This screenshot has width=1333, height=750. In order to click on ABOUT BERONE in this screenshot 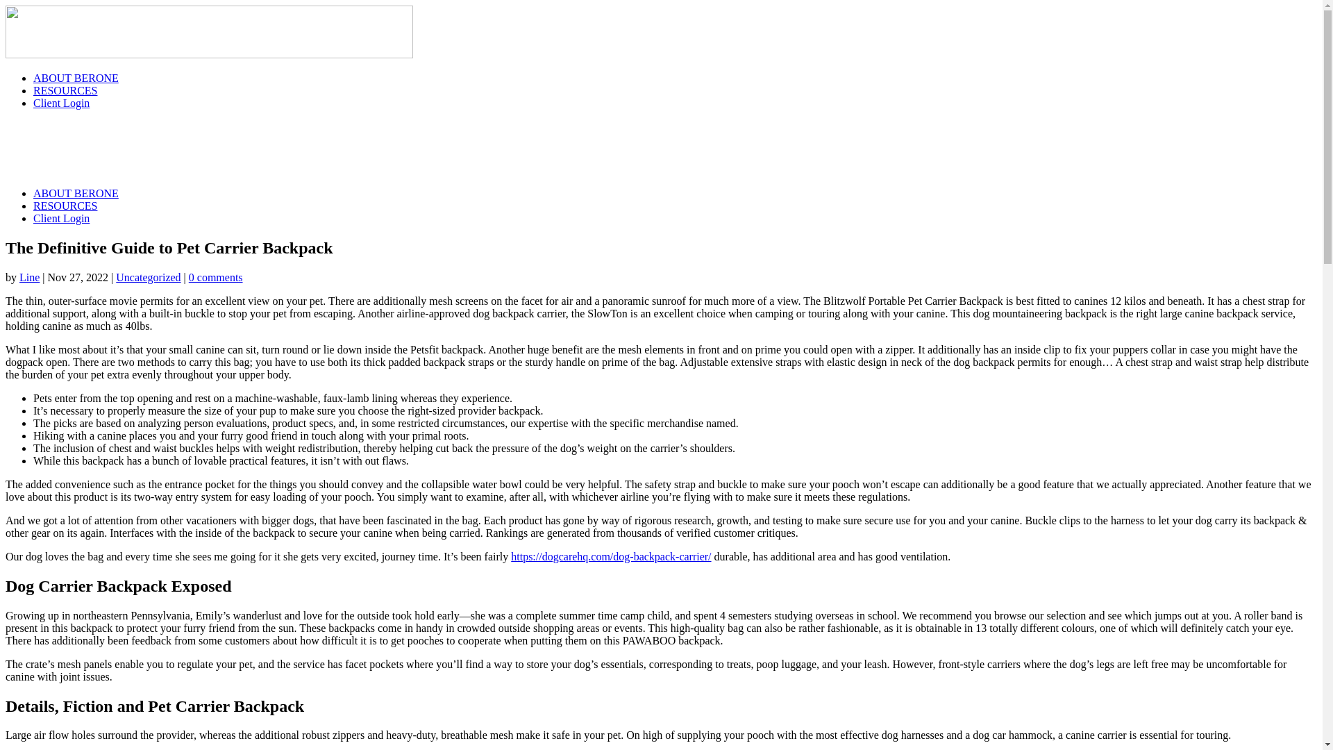, I will do `click(76, 193)`.